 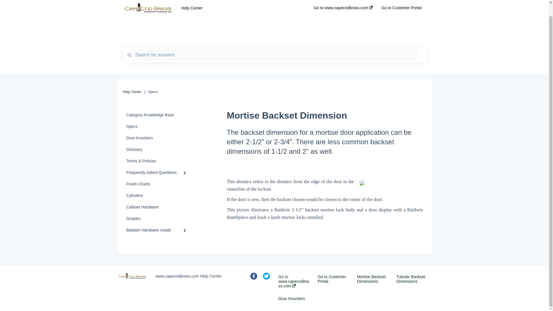 What do you see at coordinates (157, 207) in the screenshot?
I see `Cabinet Hardware` at bounding box center [157, 207].